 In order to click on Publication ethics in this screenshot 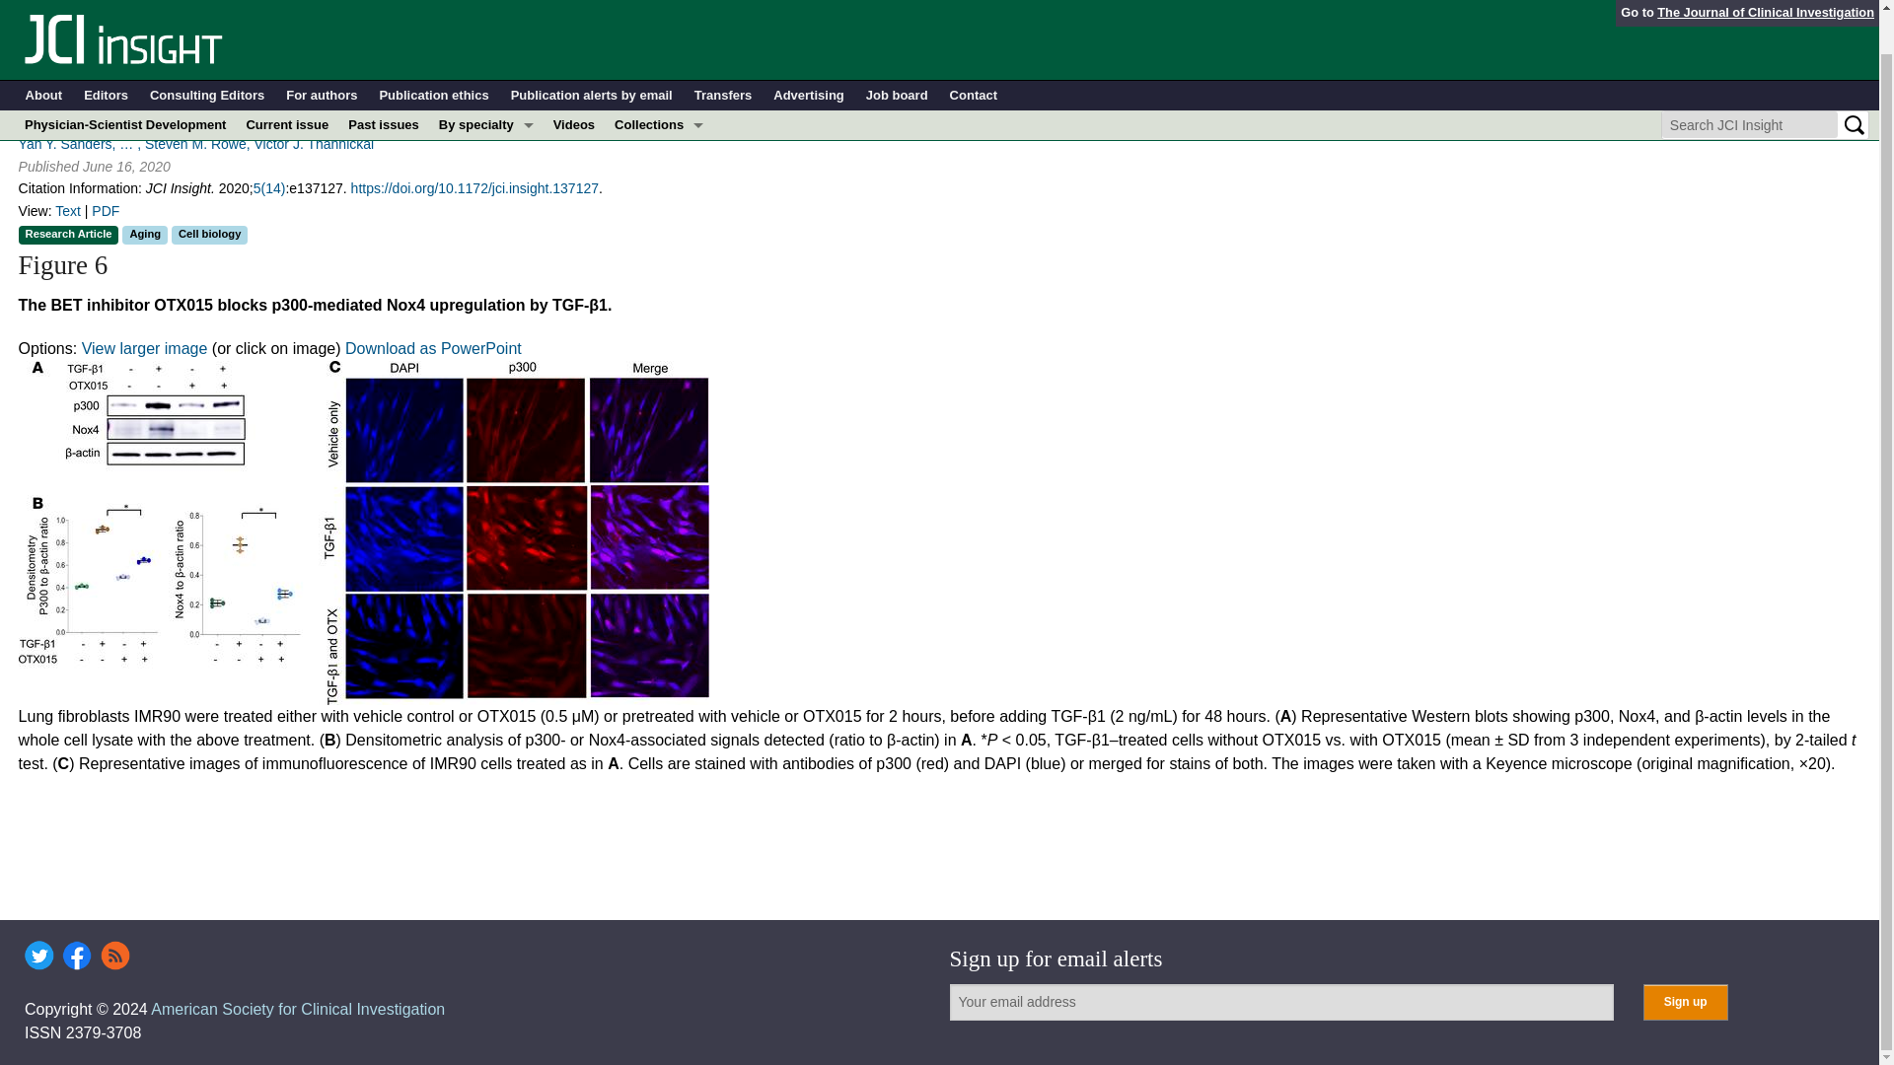, I will do `click(434, 53)`.